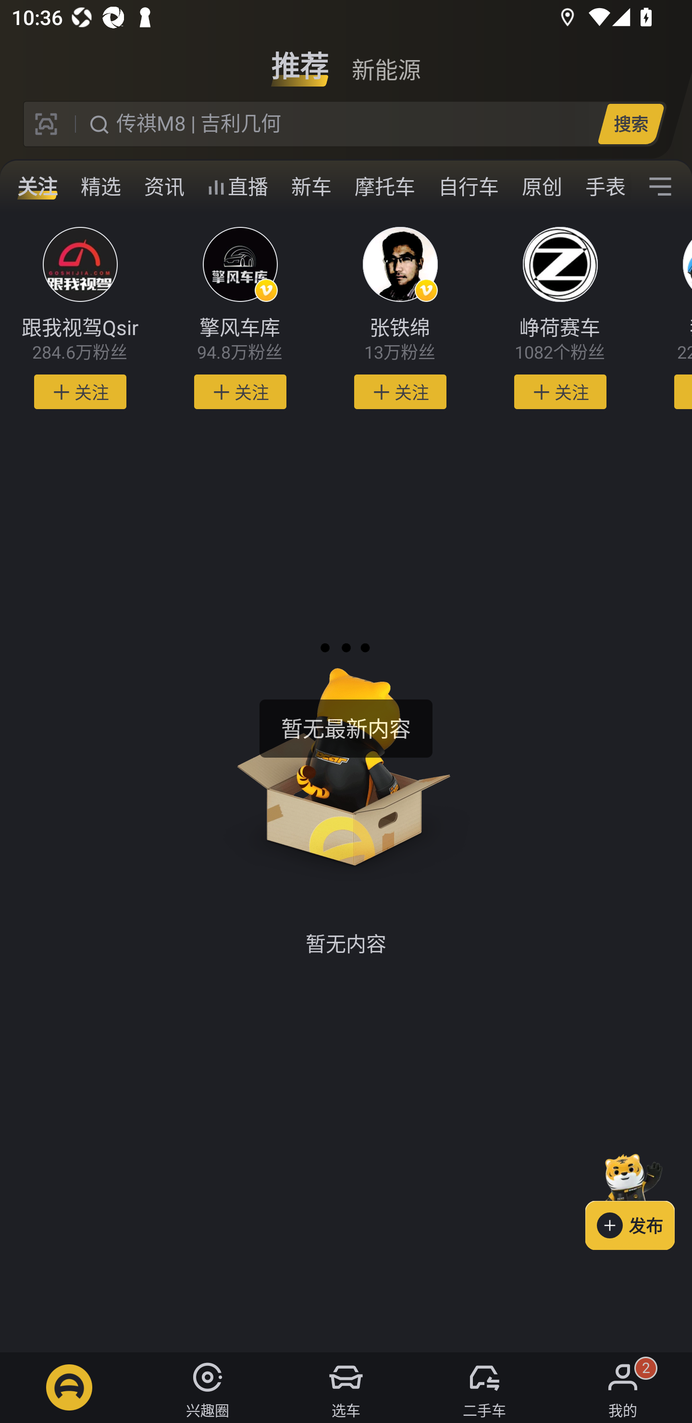 This screenshot has width=692, height=1423. Describe the element at coordinates (400, 392) in the screenshot. I see ` 关注` at that location.